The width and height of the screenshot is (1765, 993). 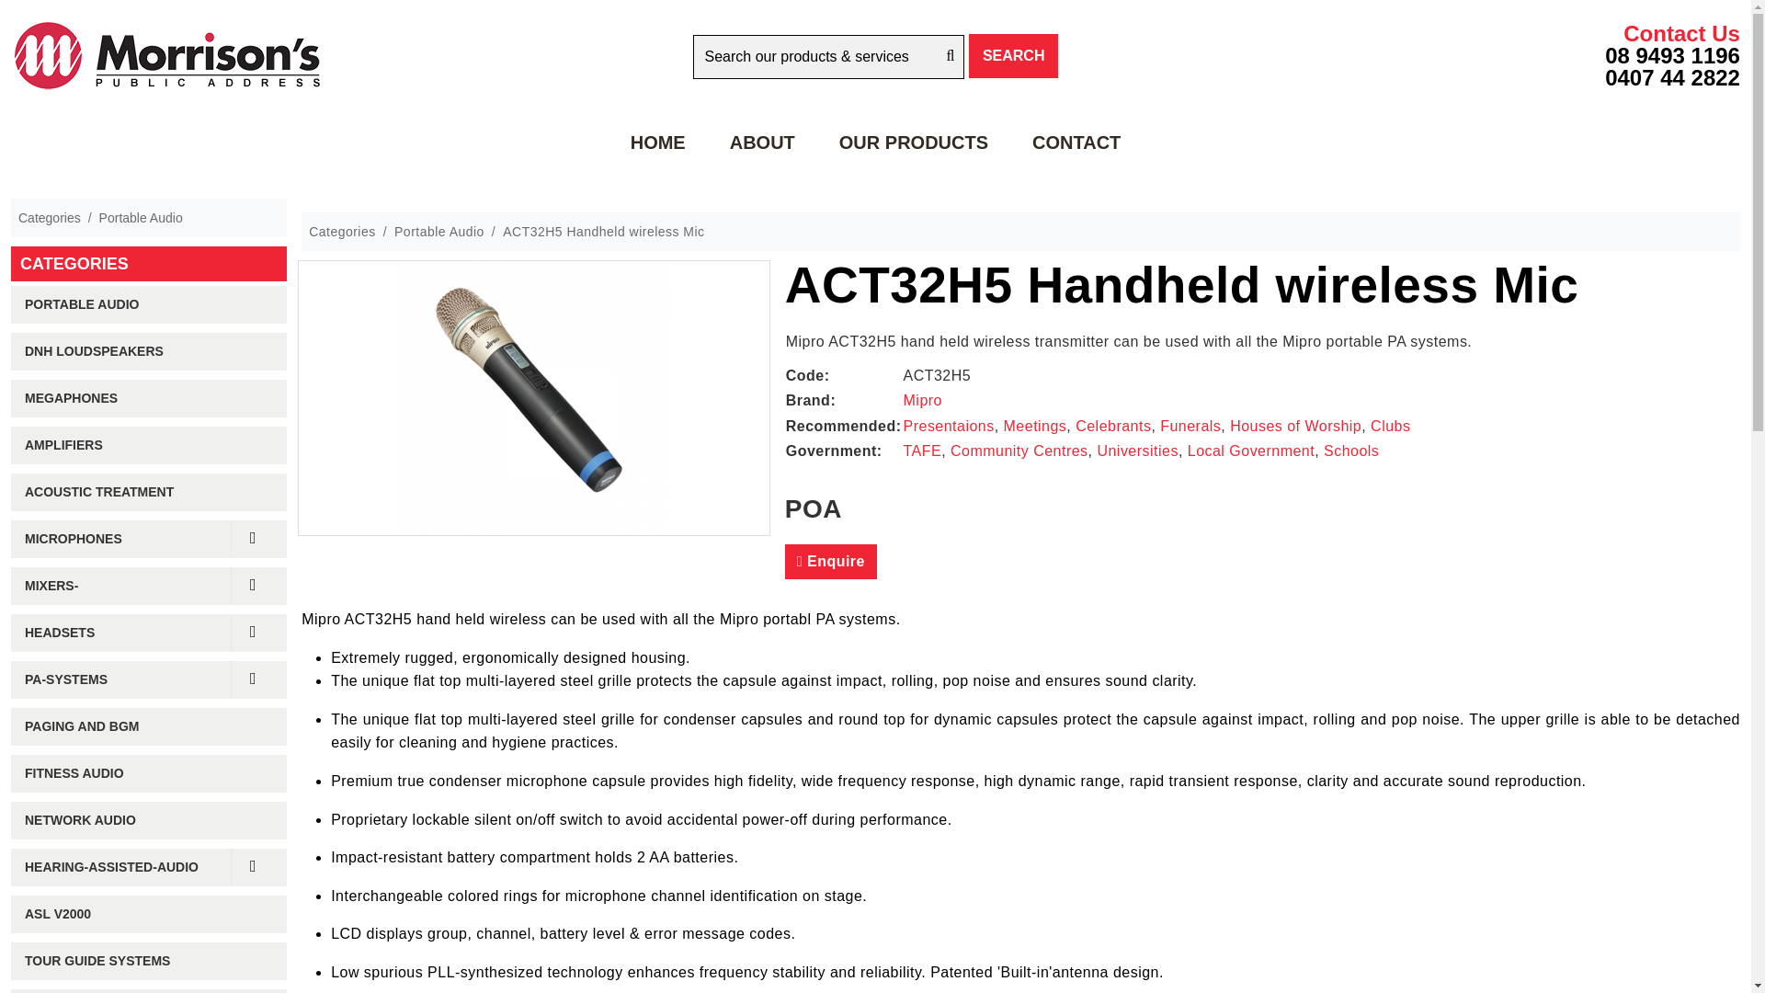 What do you see at coordinates (148, 493) in the screenshot?
I see `ACOUSTIC TREATMENT` at bounding box center [148, 493].